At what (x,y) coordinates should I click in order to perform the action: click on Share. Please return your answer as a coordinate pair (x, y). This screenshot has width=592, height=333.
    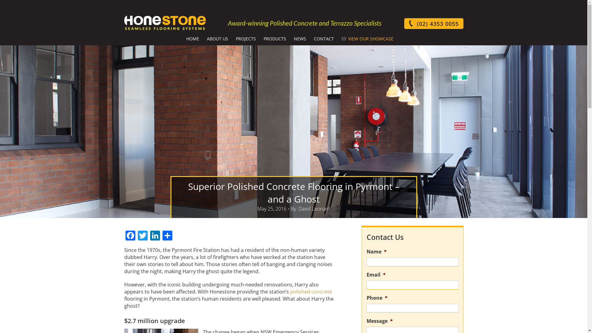
    Looking at the image, I should click on (167, 236).